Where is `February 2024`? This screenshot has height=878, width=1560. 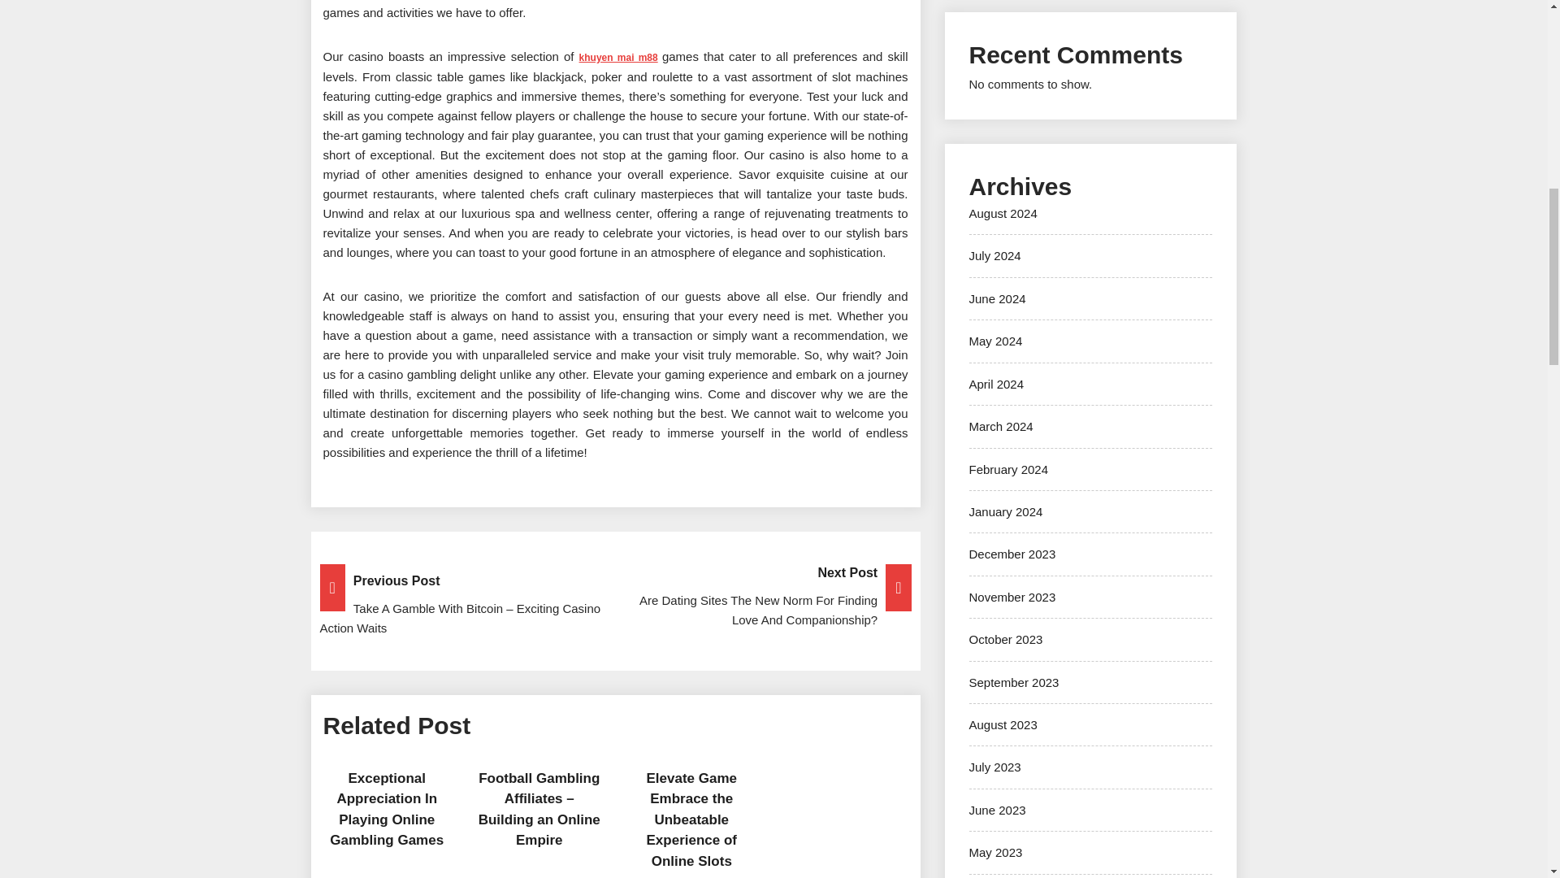
February 2024 is located at coordinates (1008, 468).